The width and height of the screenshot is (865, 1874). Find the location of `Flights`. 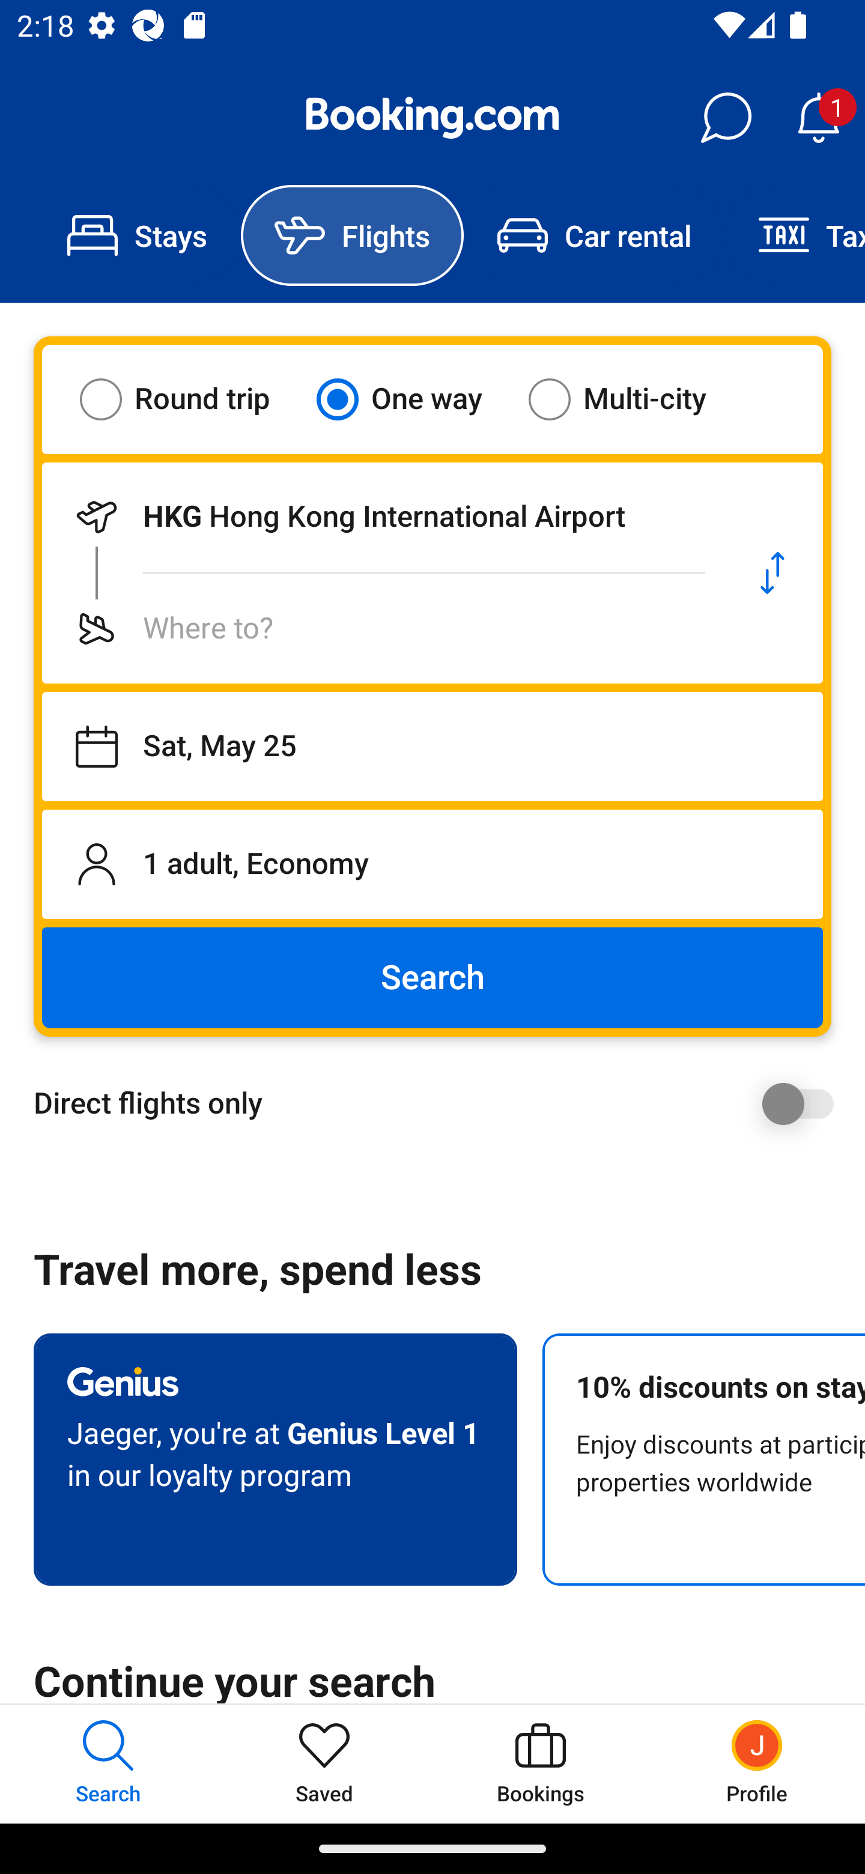

Flights is located at coordinates (352, 235).